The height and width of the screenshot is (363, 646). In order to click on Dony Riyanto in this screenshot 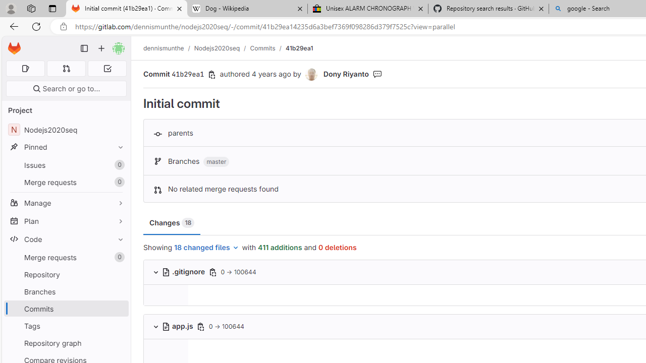, I will do `click(346, 74)`.